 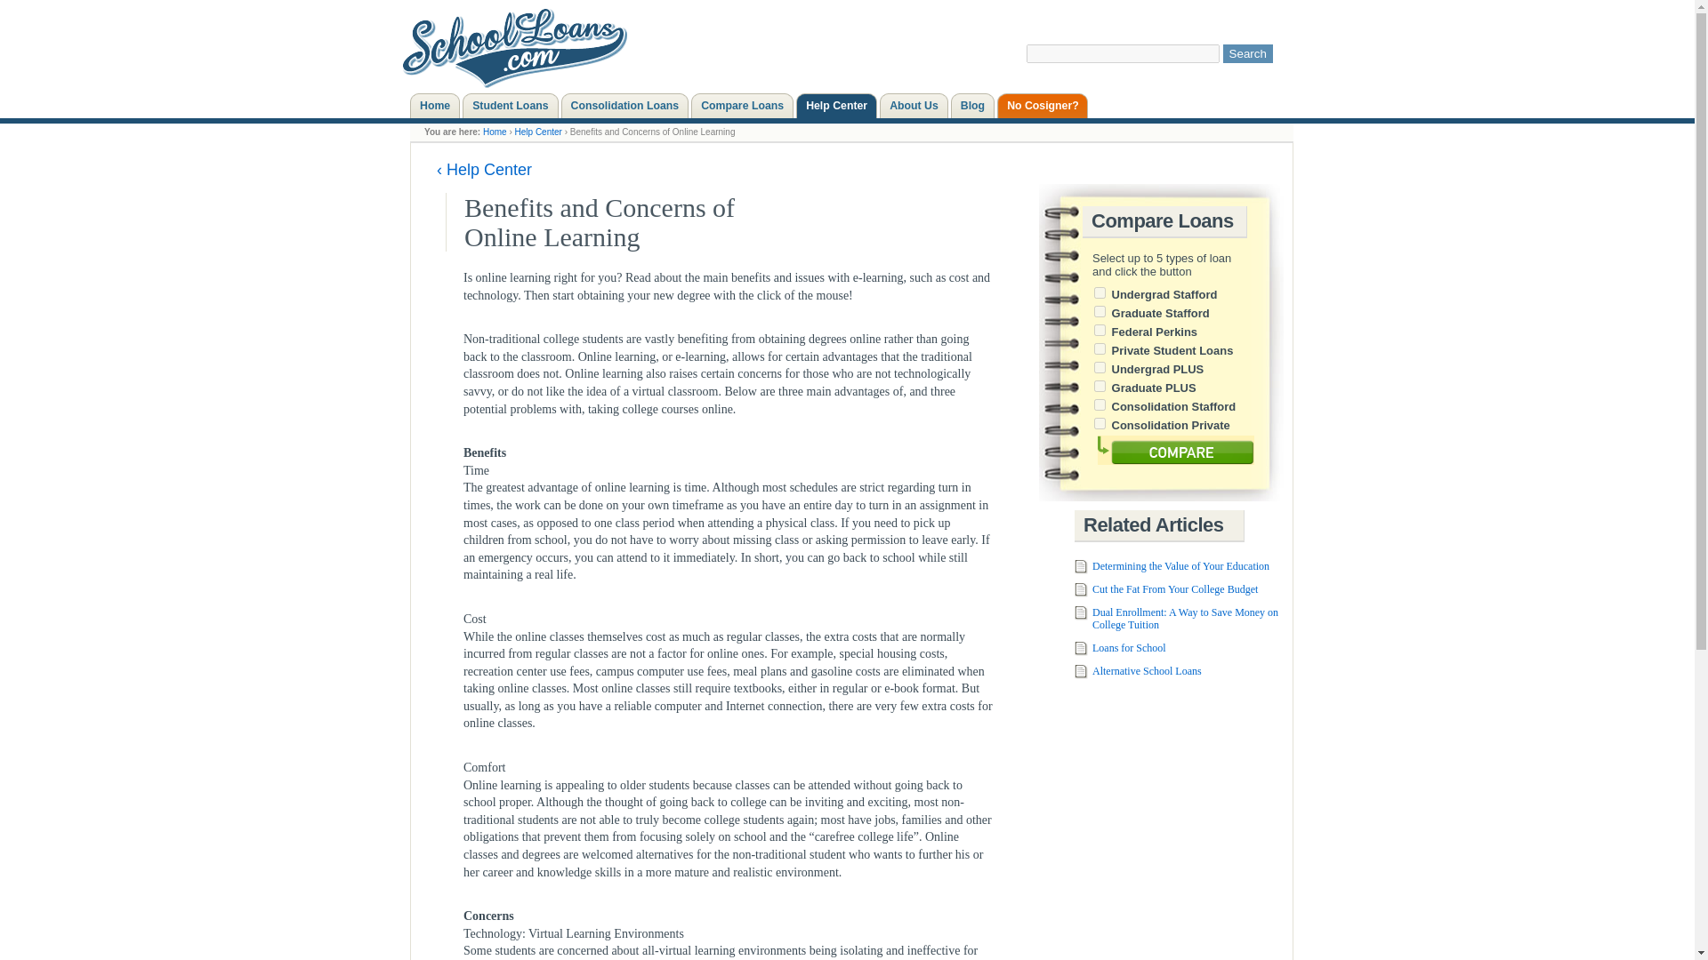 I want to click on Cut the Fat From Your College Budget, so click(x=1174, y=588).